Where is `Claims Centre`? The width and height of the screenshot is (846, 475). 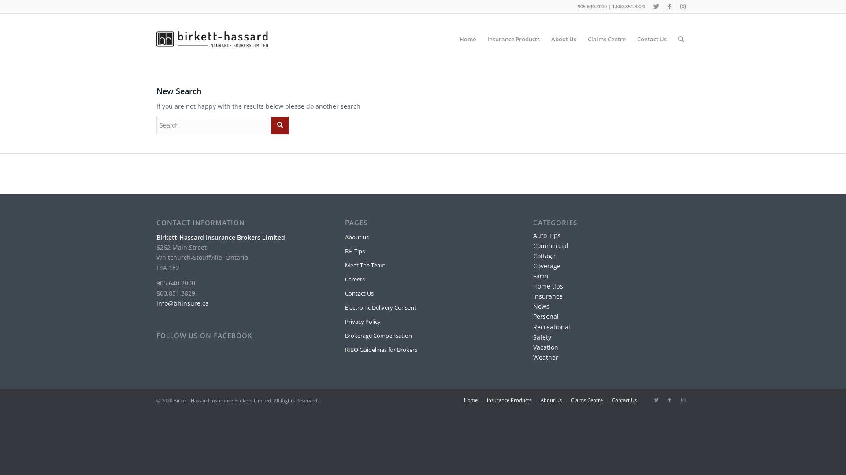 Claims Centre is located at coordinates (587, 400).